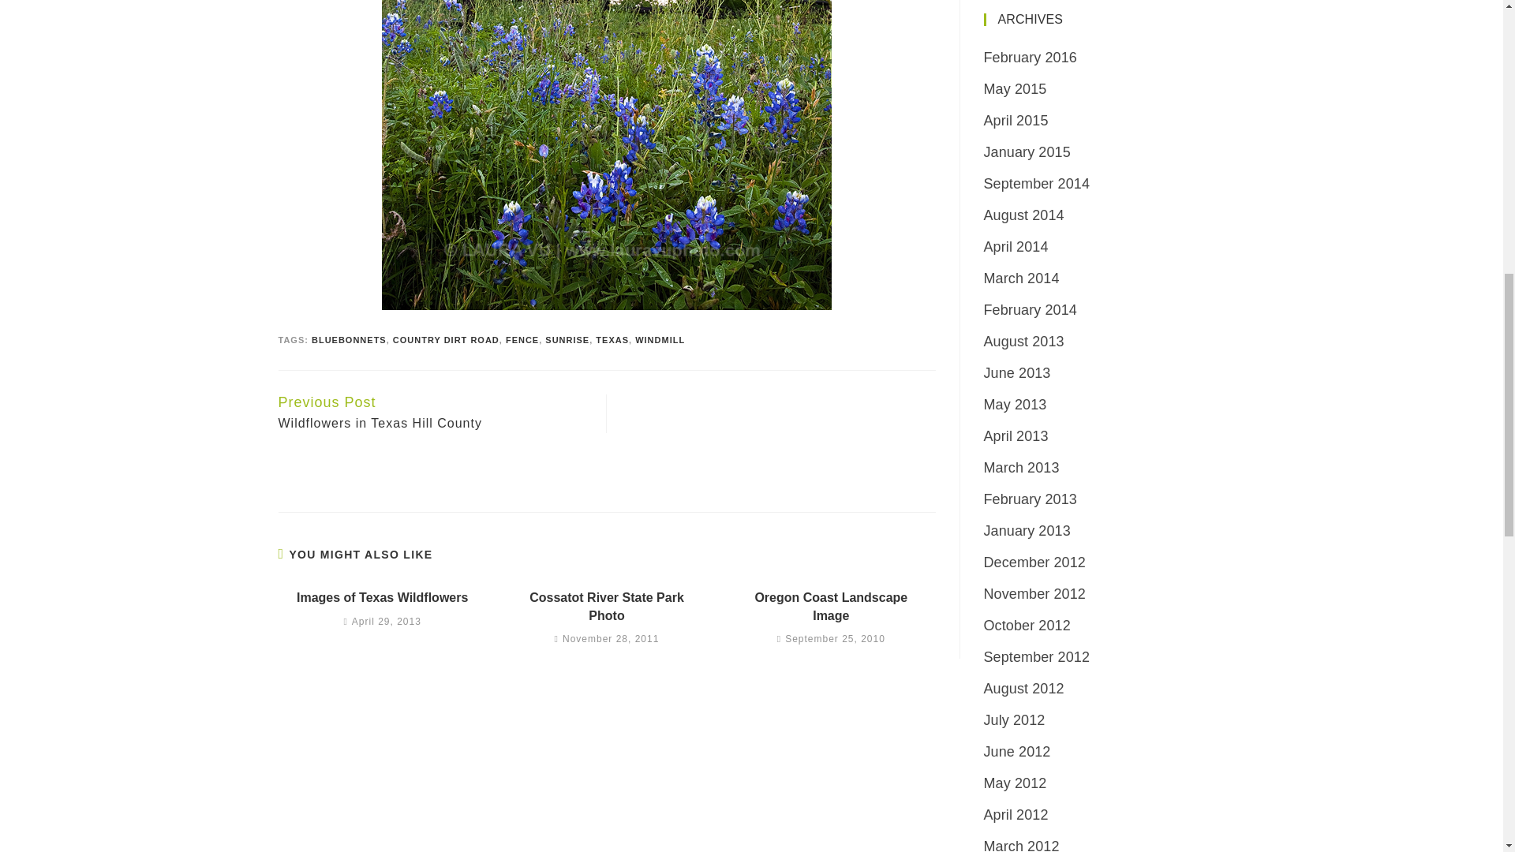  What do you see at coordinates (606, 607) in the screenshot?
I see `Cossatot River State Park Photo` at bounding box center [606, 607].